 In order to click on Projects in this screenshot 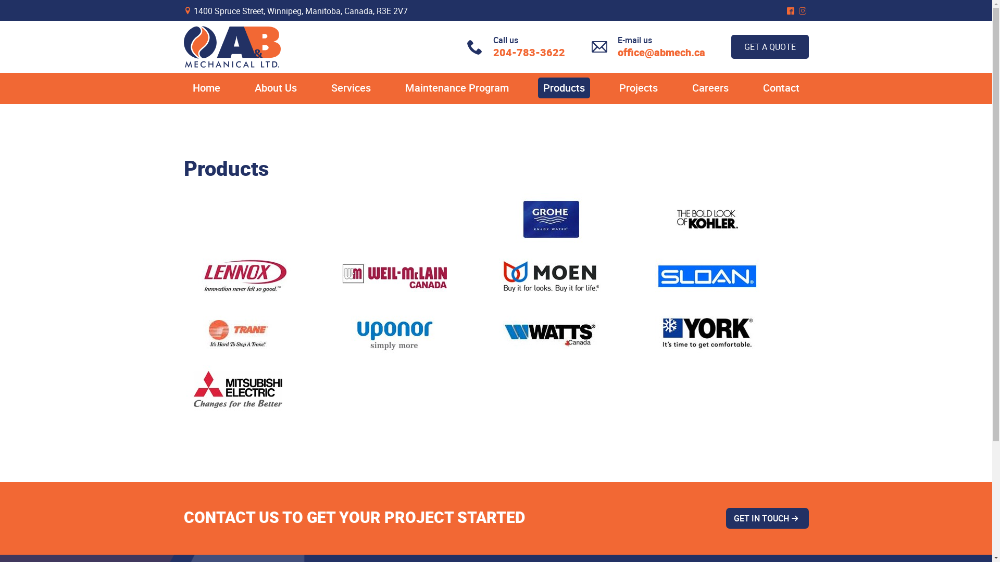, I will do `click(639, 88)`.